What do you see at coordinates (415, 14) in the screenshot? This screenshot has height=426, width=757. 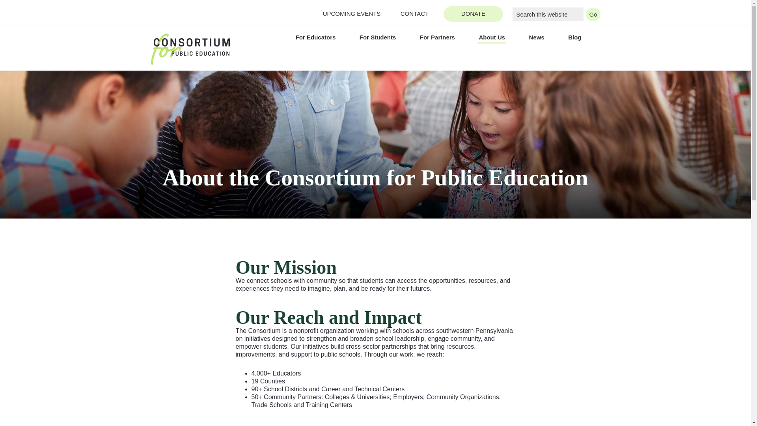 I see `CONTACT` at bounding box center [415, 14].